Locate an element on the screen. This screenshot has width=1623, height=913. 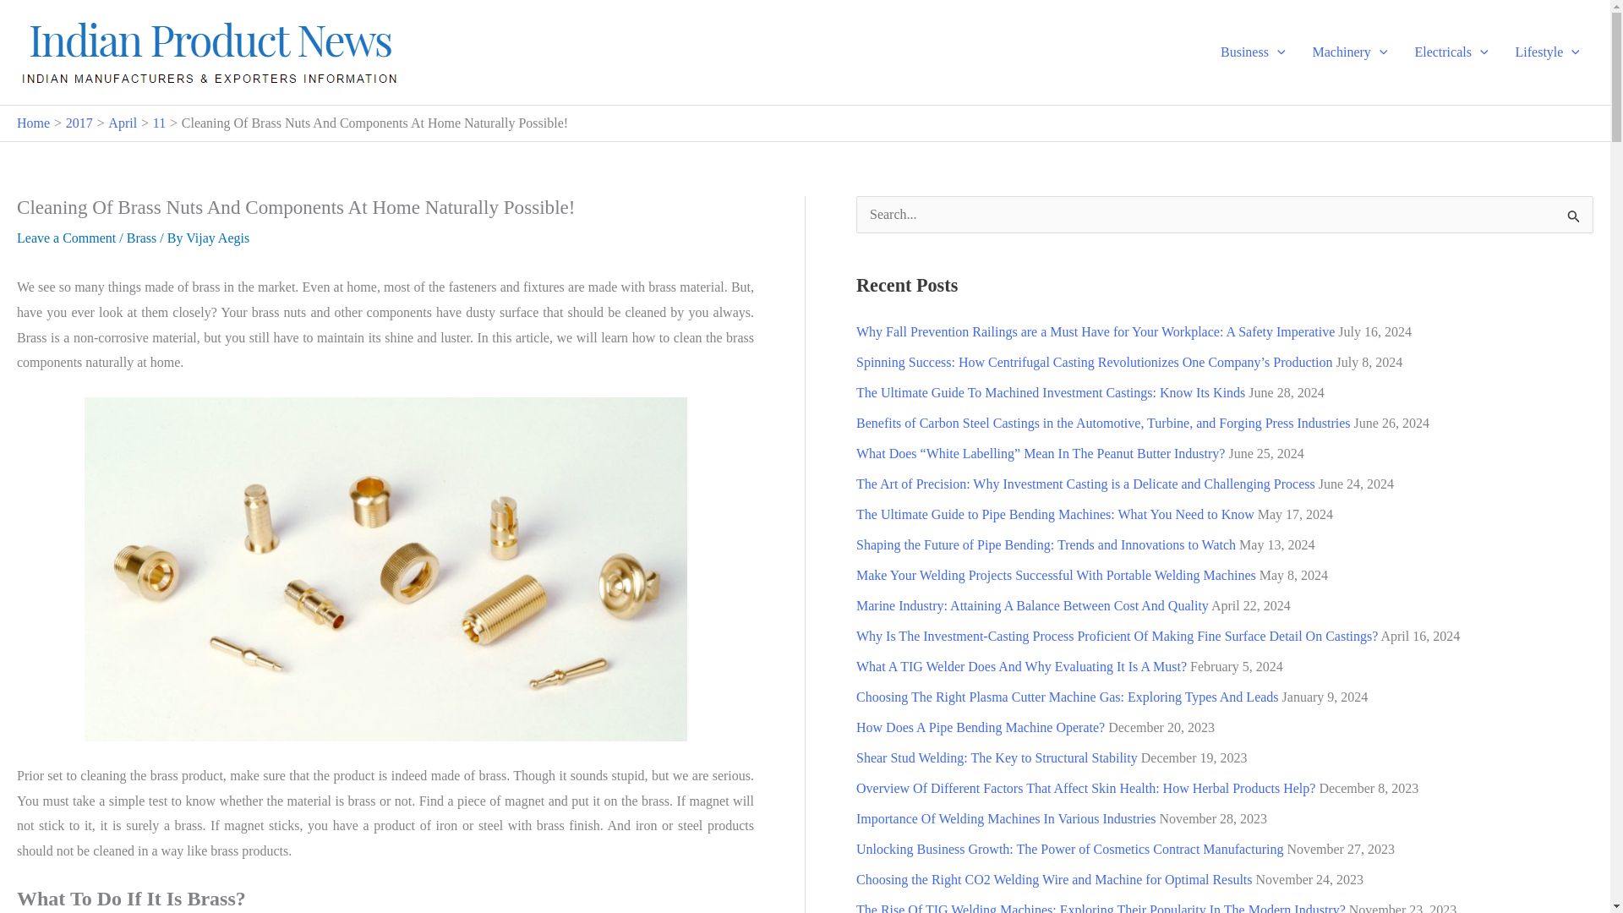
Brass is located at coordinates (142, 238).